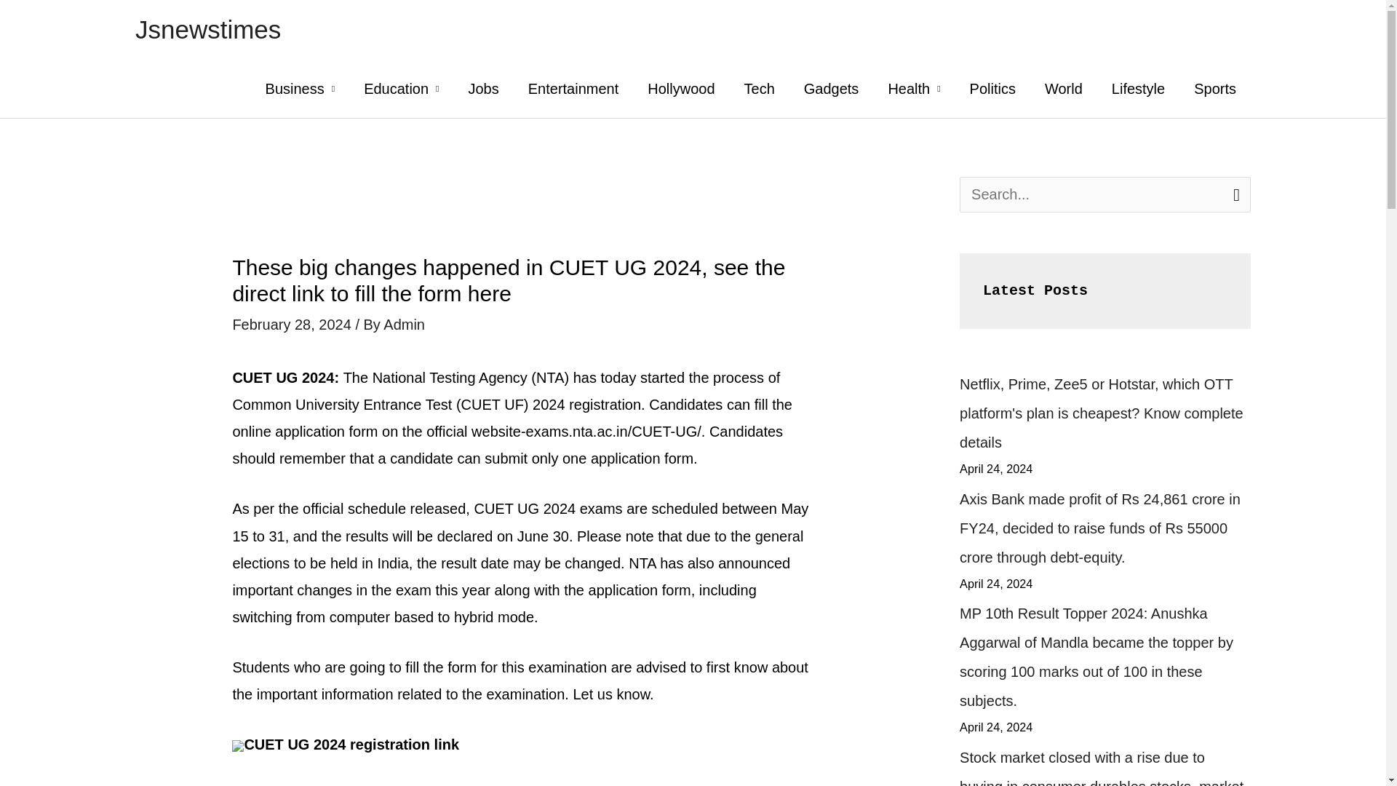  What do you see at coordinates (1214, 89) in the screenshot?
I see `Sports` at bounding box center [1214, 89].